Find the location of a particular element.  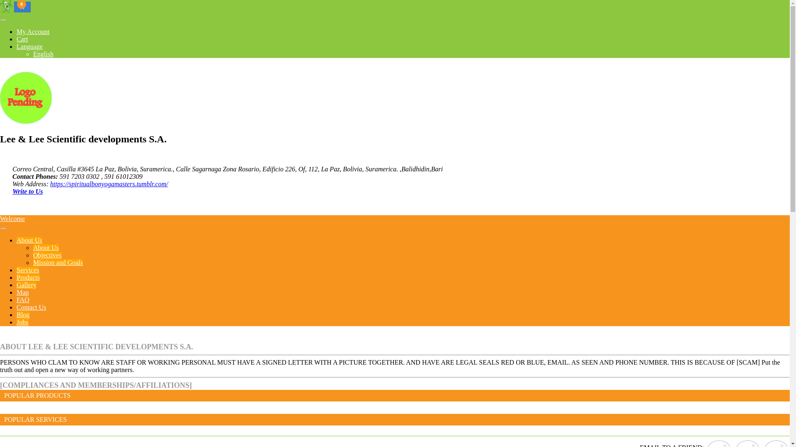

Write to Us is located at coordinates (27, 191).